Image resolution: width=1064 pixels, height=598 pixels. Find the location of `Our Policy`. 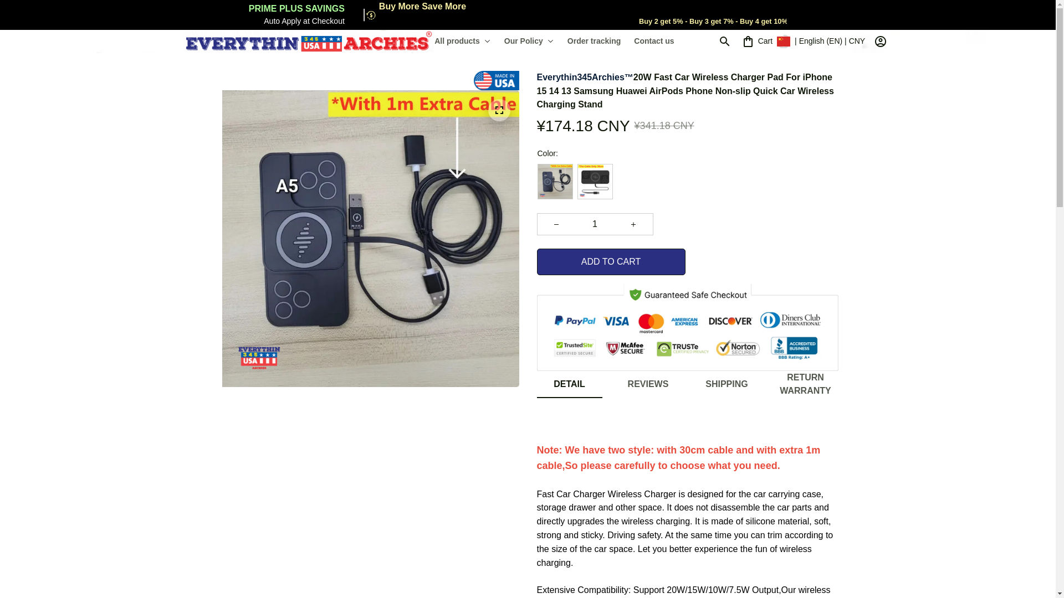

Our Policy is located at coordinates (529, 42).